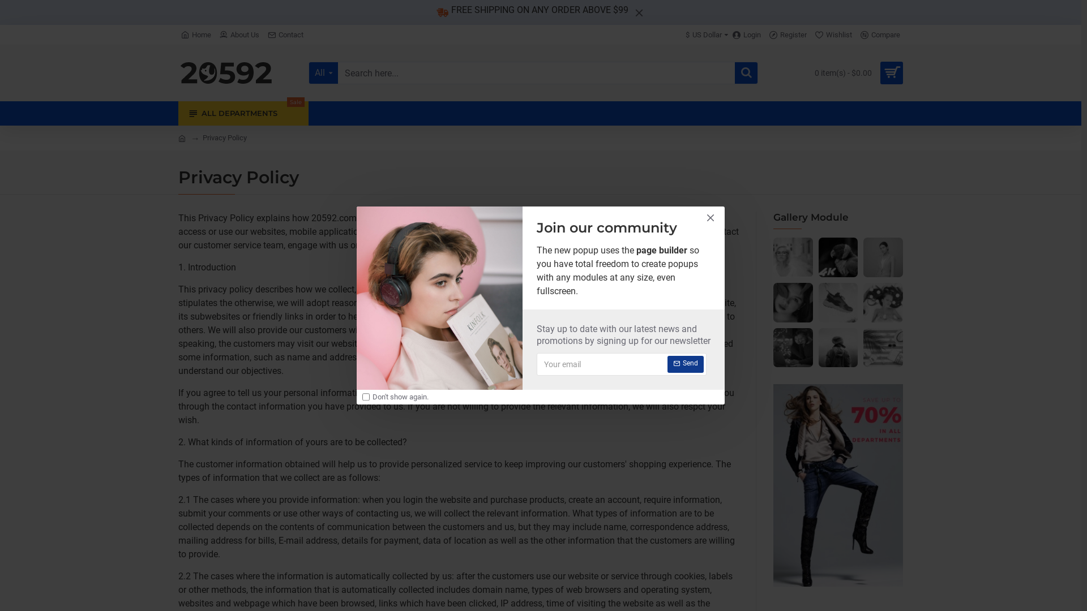 The width and height of the screenshot is (1087, 611). I want to click on Privacy Policy, so click(225, 138).